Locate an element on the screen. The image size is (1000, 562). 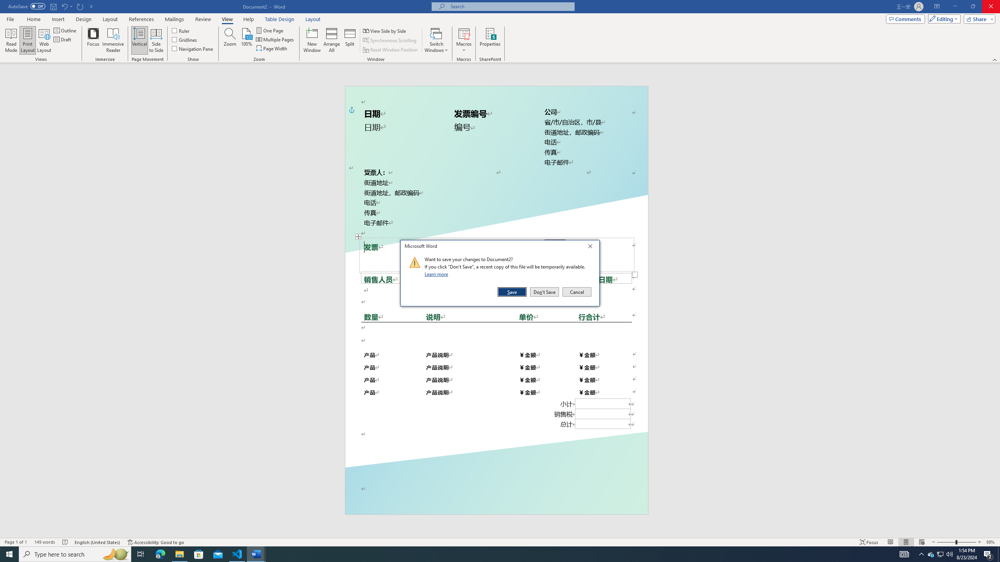
Focus is located at coordinates (93, 40).